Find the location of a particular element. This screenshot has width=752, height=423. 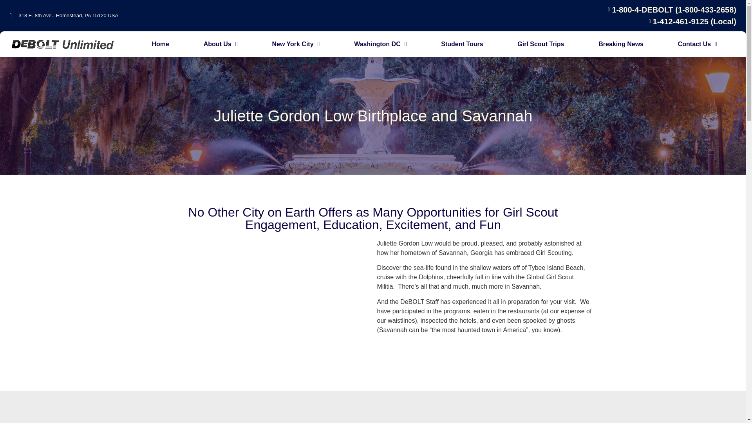

Contact Us is located at coordinates (698, 44).